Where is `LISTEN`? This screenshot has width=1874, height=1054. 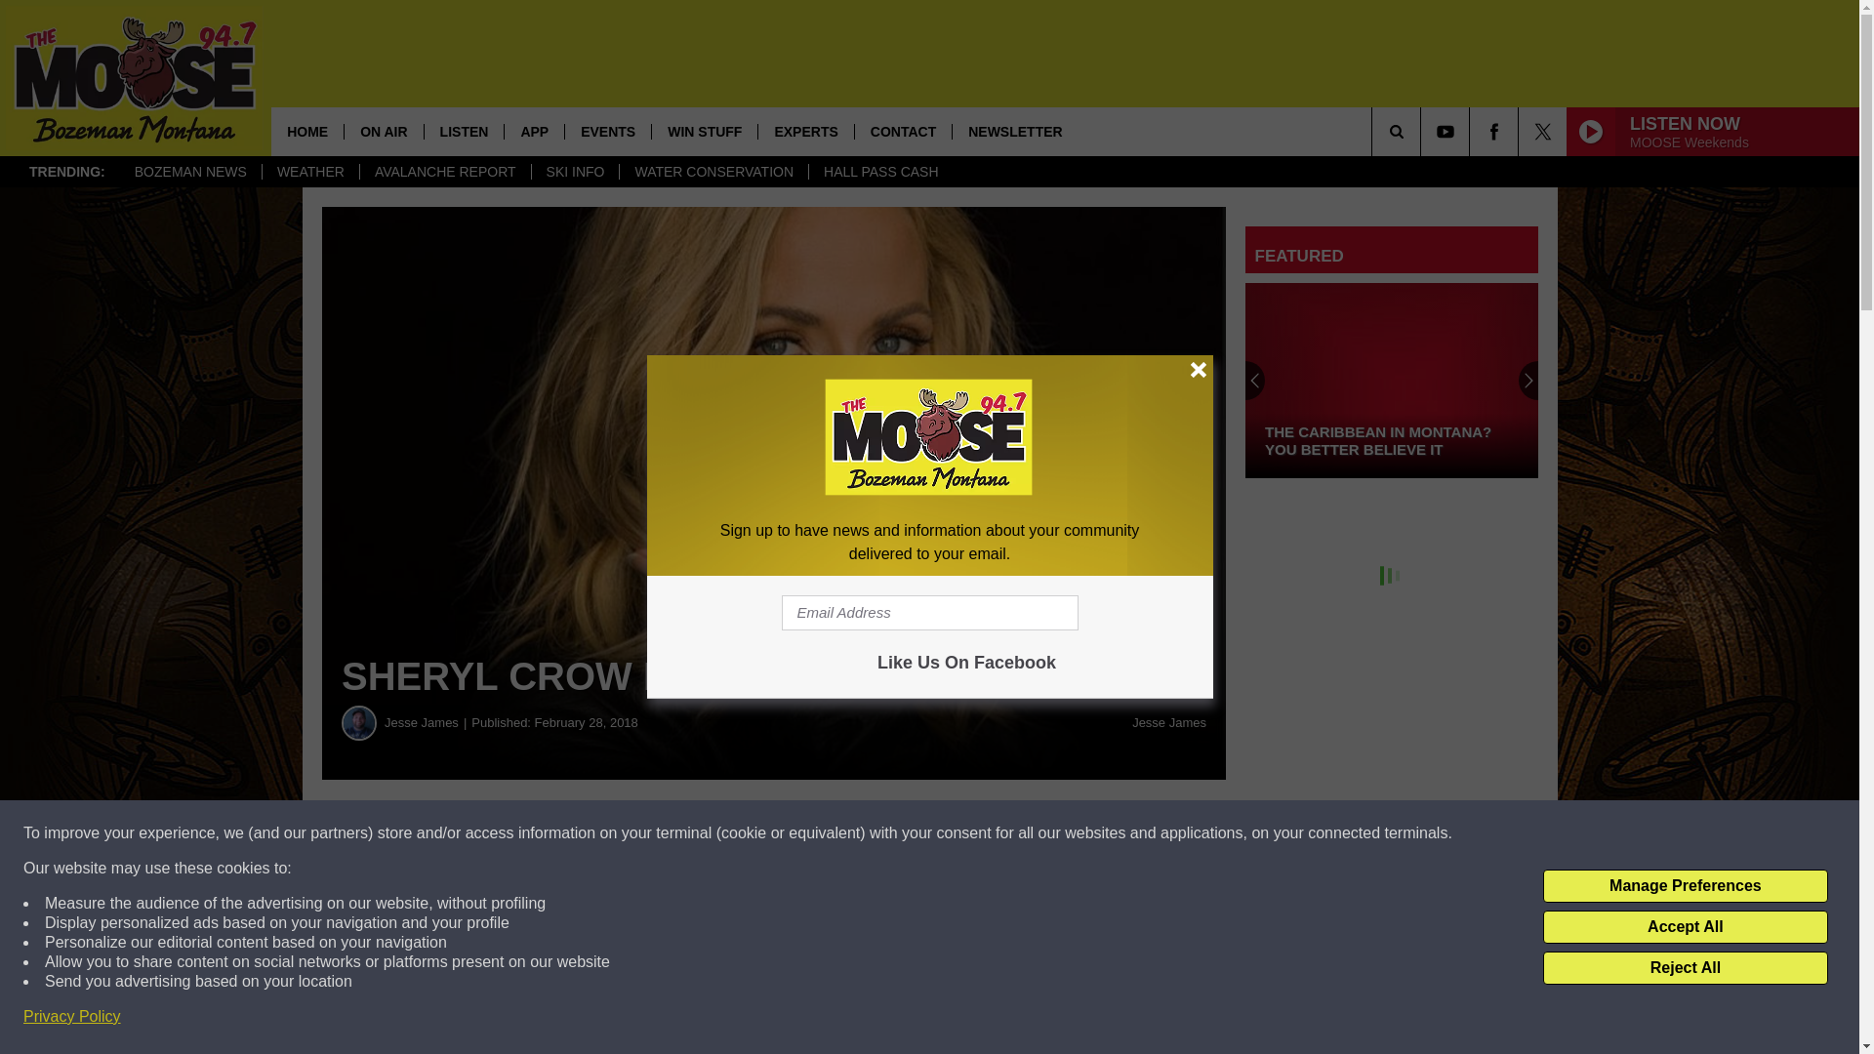
LISTEN is located at coordinates (463, 131).